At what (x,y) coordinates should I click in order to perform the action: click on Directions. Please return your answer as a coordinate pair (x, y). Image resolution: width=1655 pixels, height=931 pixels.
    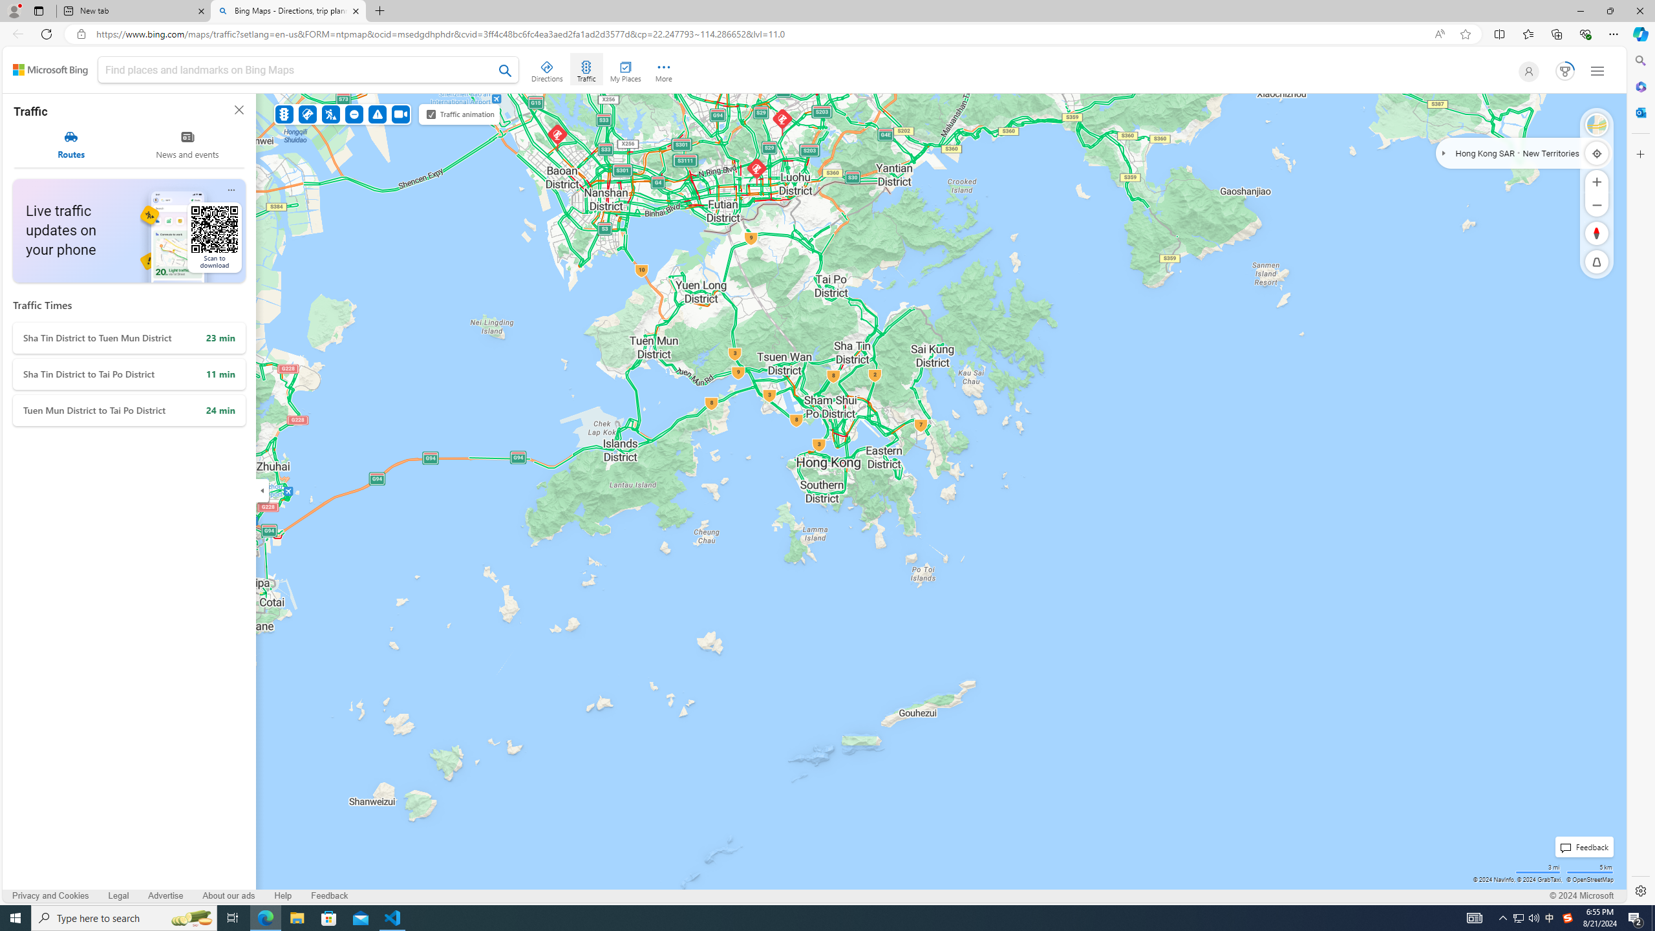
    Looking at the image, I should click on (548, 69).